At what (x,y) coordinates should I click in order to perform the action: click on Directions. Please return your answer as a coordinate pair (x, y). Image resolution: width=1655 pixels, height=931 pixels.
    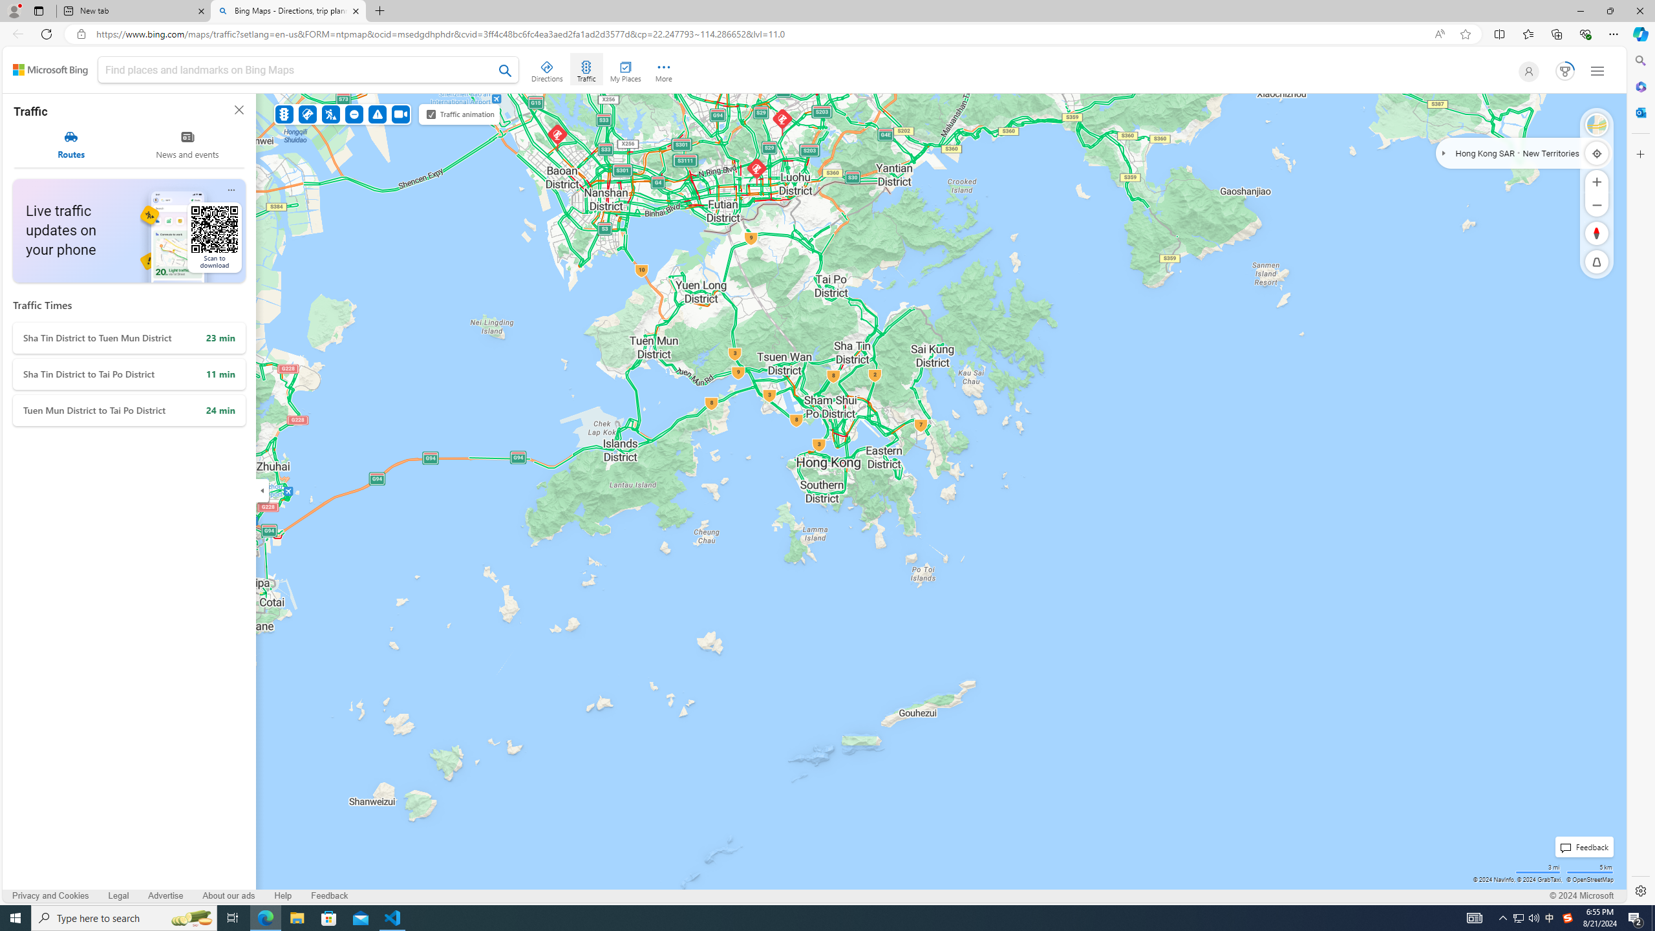
    Looking at the image, I should click on (548, 69).